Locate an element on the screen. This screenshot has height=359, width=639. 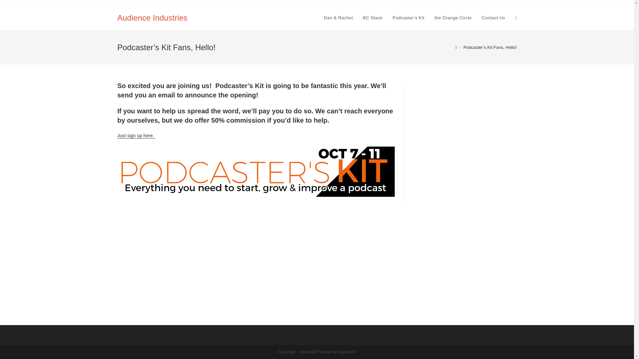
Contact Us is located at coordinates (493, 18).